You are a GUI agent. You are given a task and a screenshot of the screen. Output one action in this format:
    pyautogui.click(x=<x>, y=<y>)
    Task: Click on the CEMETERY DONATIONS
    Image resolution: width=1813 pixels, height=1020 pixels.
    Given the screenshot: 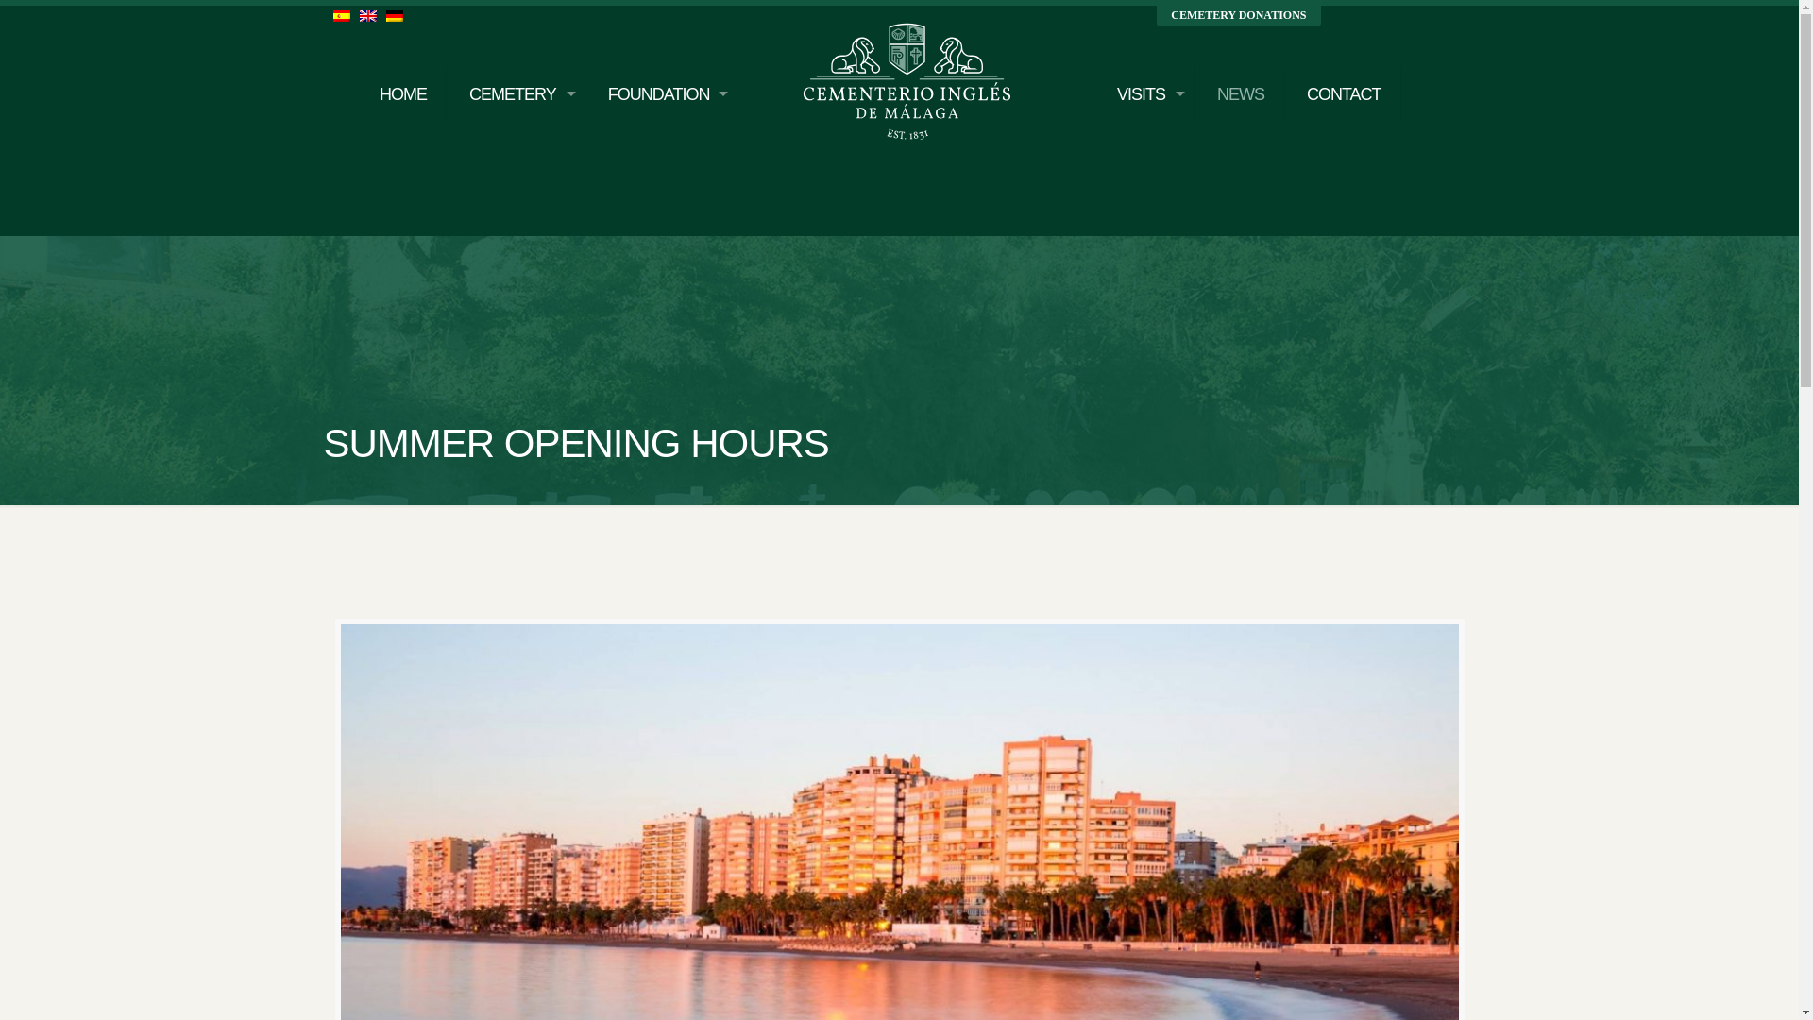 What is the action you would take?
    pyautogui.click(x=1237, y=15)
    